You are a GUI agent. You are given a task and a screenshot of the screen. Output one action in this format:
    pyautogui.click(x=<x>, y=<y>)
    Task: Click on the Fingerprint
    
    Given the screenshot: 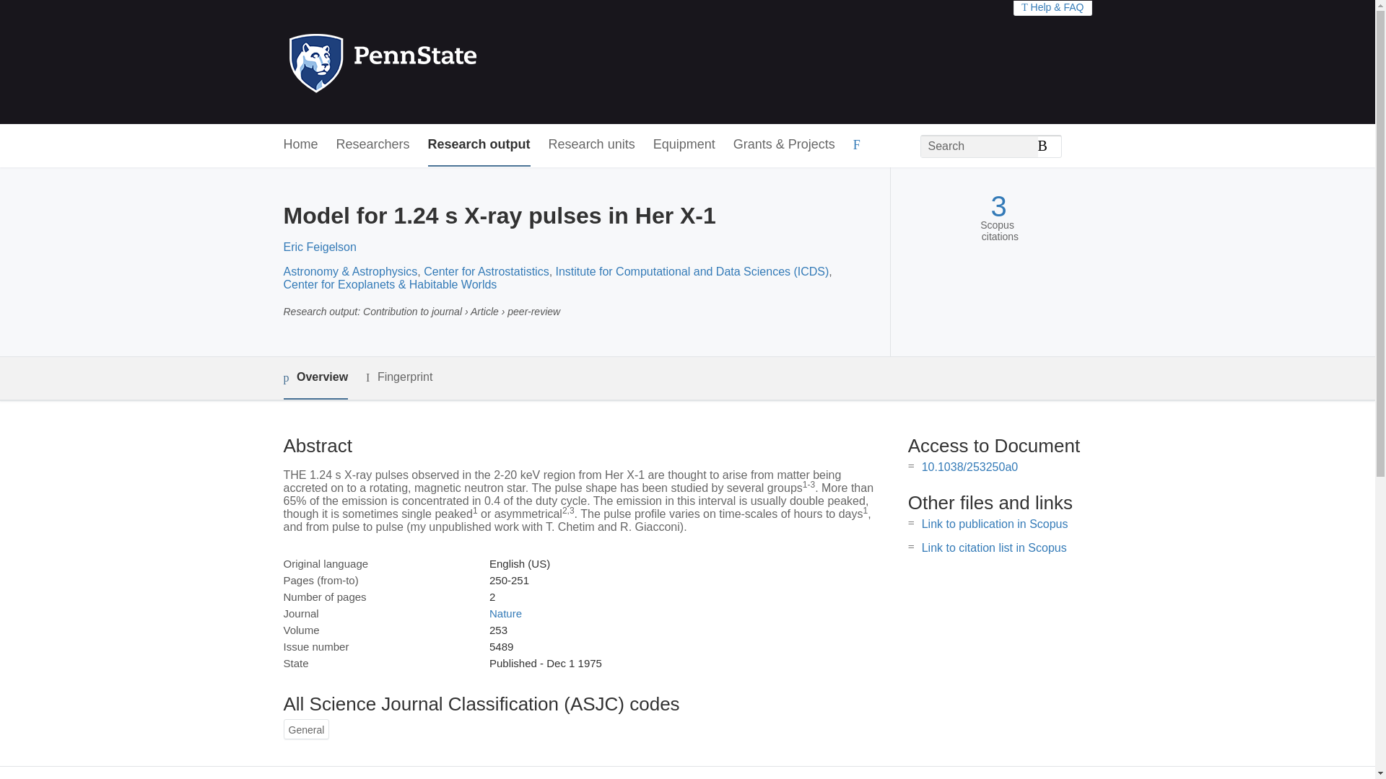 What is the action you would take?
    pyautogui.click(x=398, y=377)
    